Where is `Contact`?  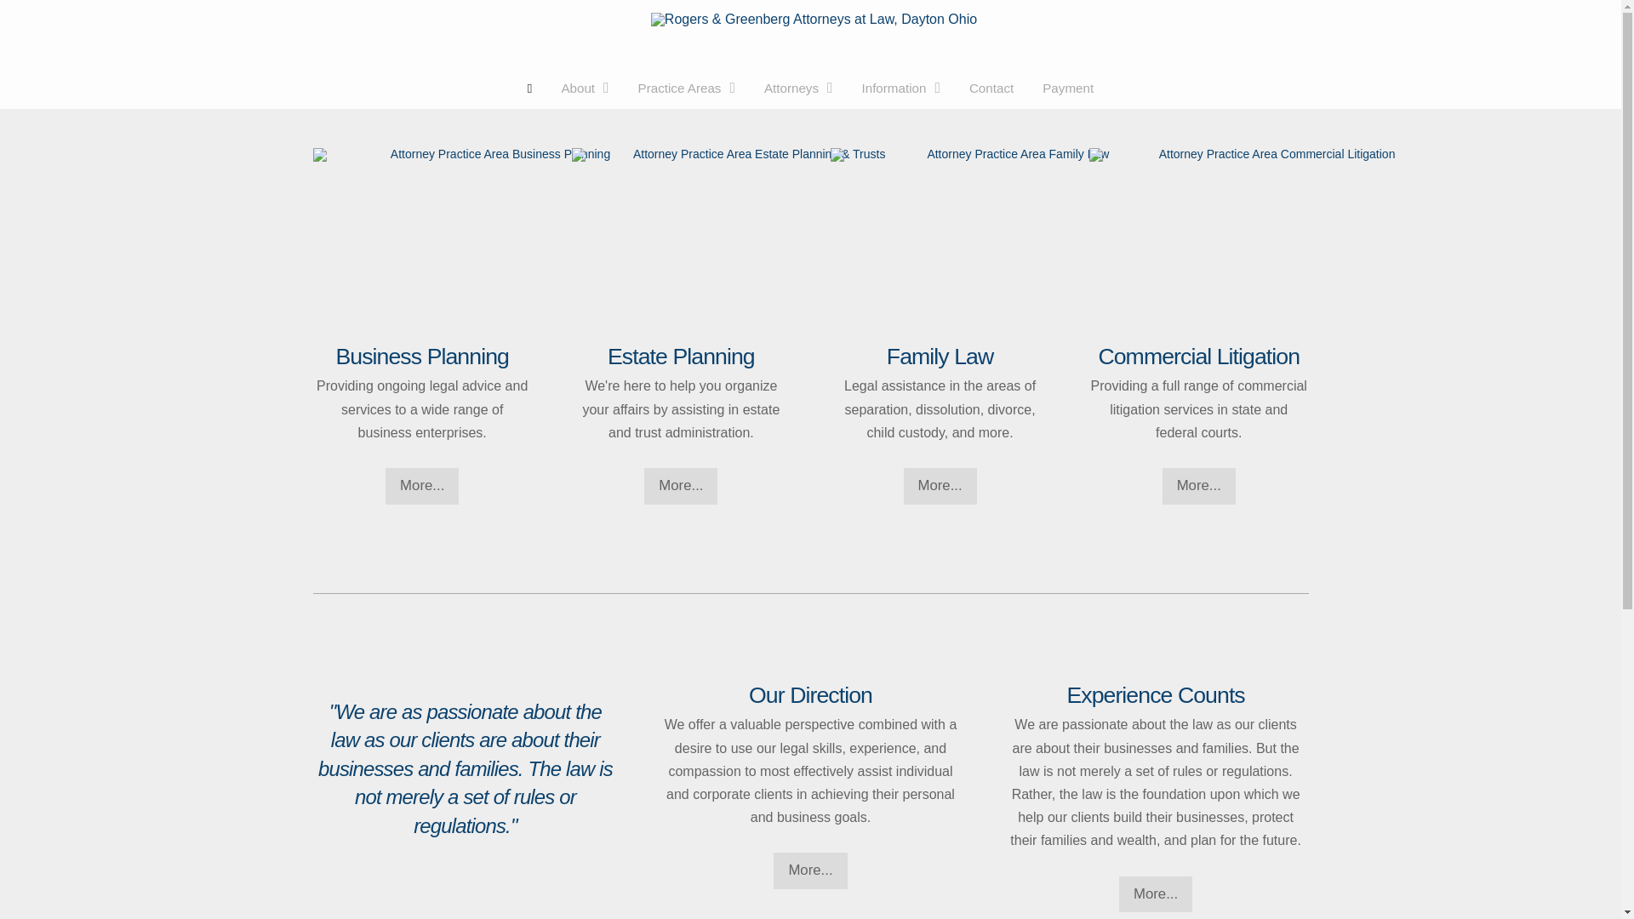
Contact is located at coordinates (991, 88).